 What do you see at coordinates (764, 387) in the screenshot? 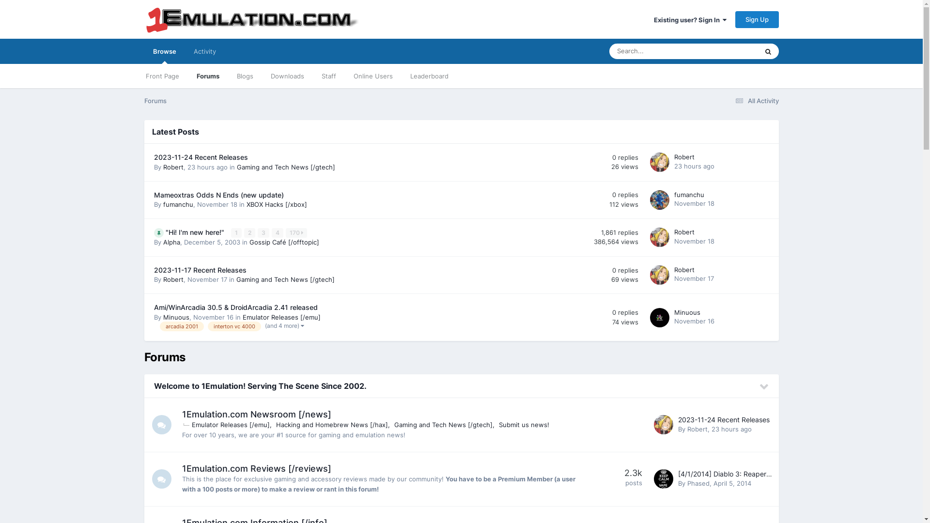
I see `Toggle this category` at bounding box center [764, 387].